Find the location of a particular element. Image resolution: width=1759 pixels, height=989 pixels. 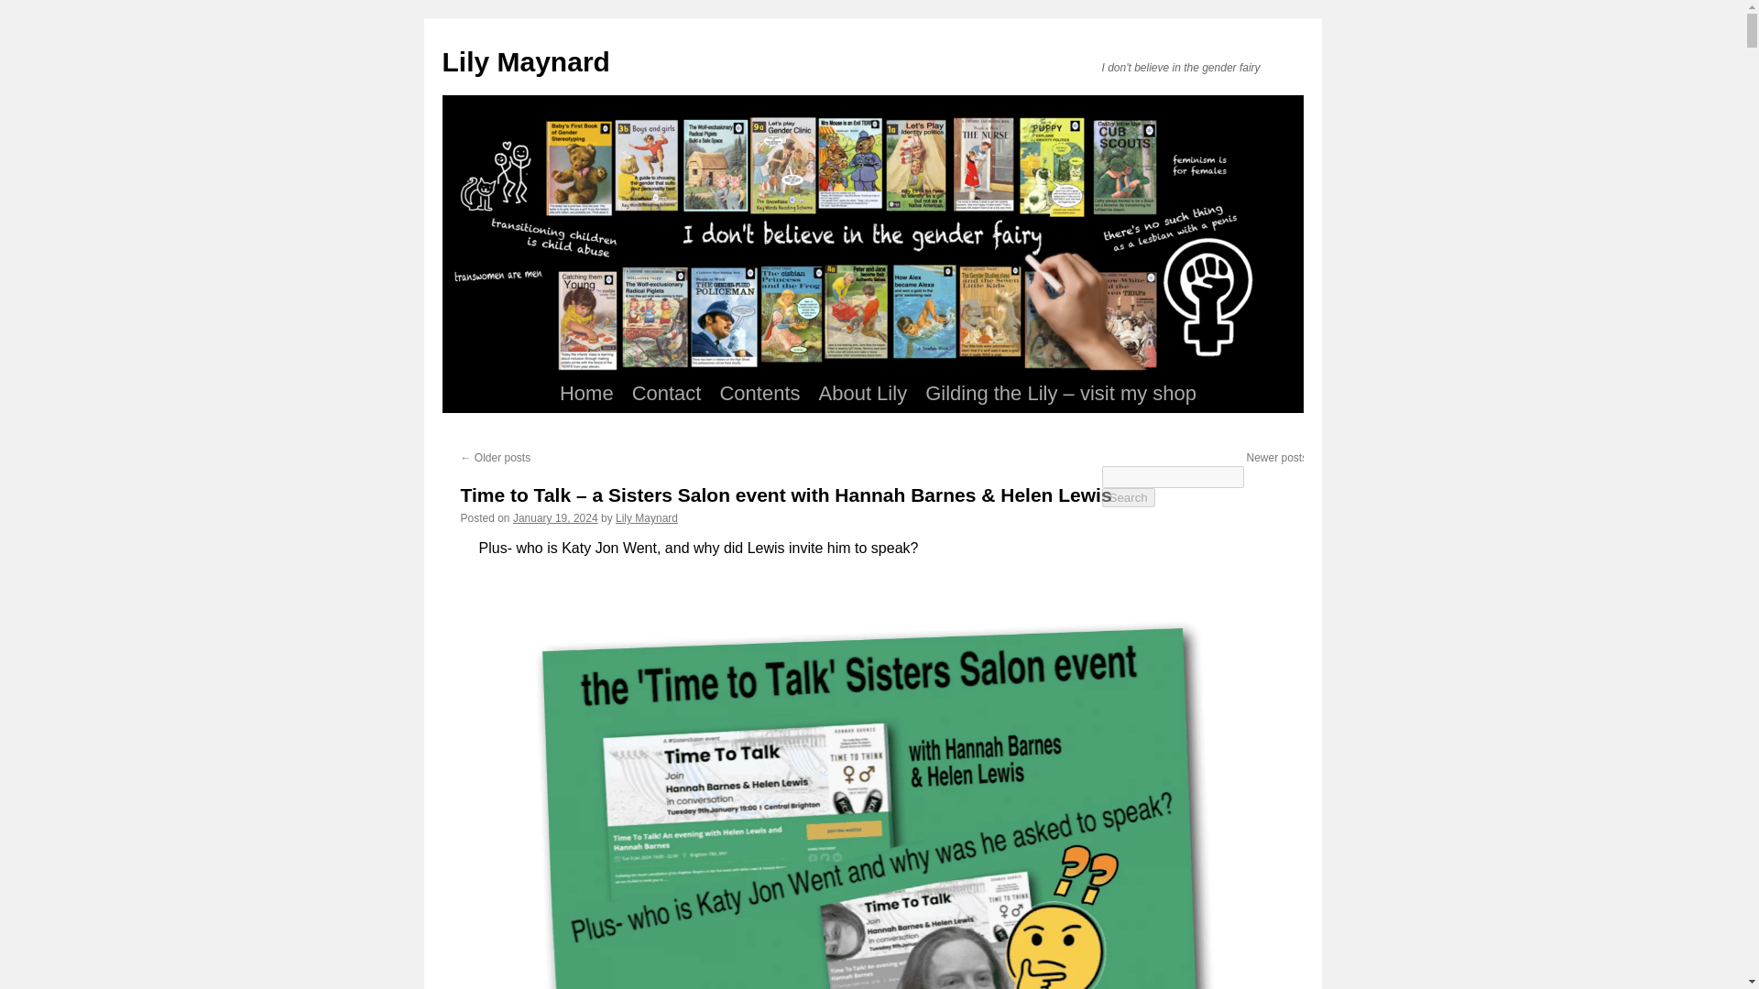

View all posts by Lily Maynard is located at coordinates (647, 518).